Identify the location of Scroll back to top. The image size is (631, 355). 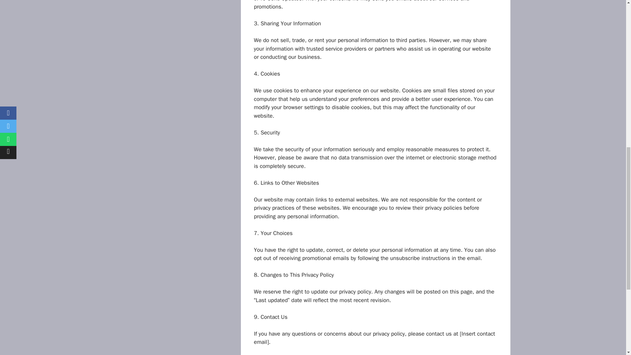
(610, 312).